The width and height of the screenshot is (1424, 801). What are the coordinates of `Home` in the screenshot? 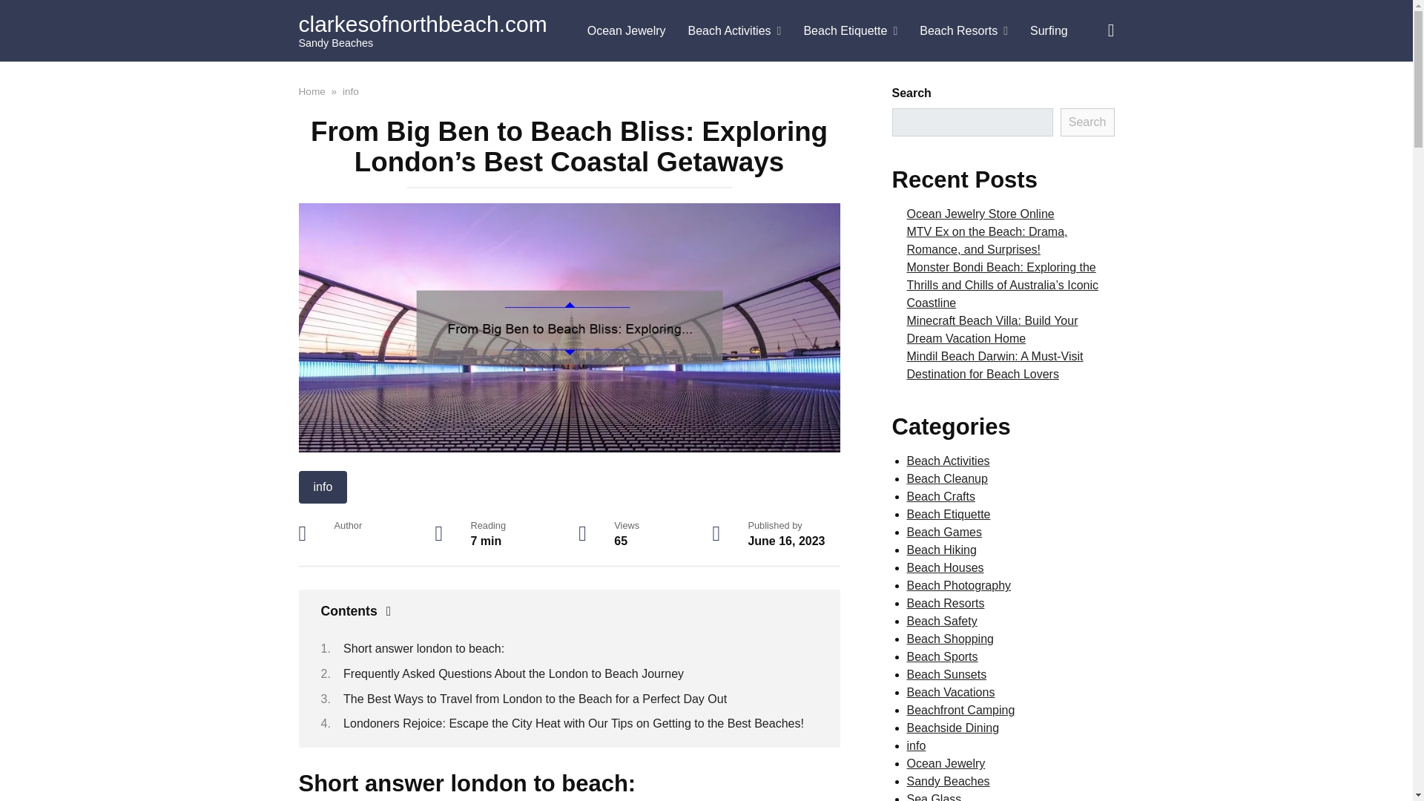 It's located at (311, 90).